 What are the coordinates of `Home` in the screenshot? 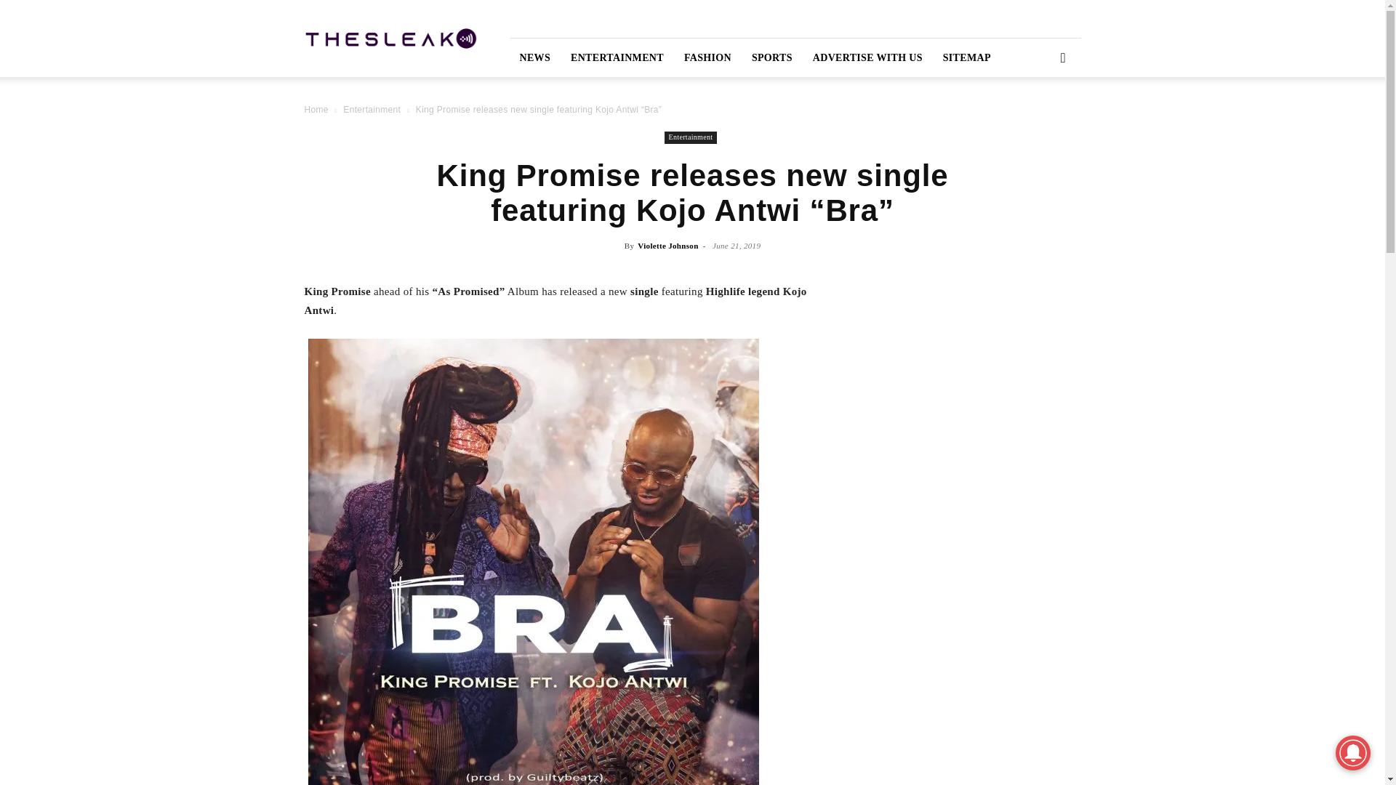 It's located at (316, 109).